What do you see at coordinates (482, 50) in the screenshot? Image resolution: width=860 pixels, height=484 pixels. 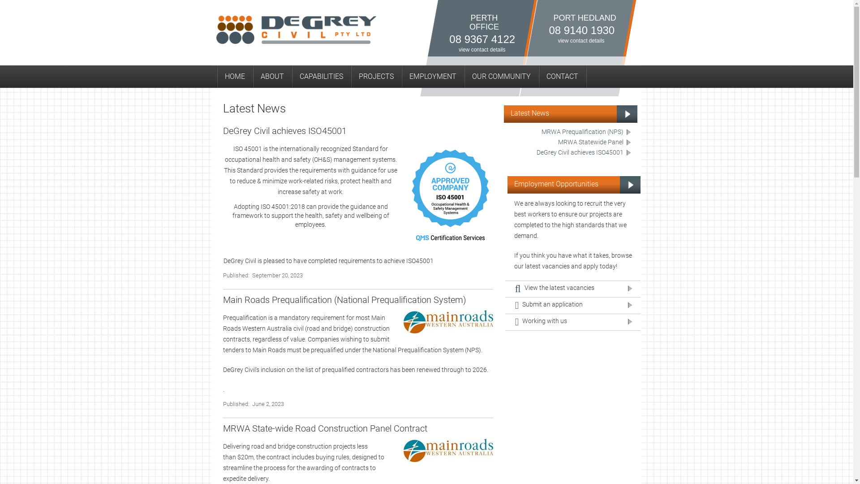 I see `view contact details` at bounding box center [482, 50].